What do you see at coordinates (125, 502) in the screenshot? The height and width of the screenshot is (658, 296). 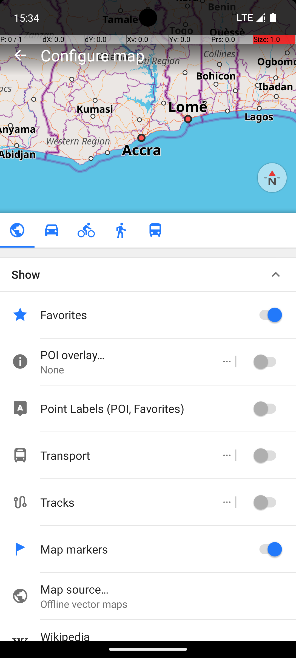 I see `Tracks` at bounding box center [125, 502].